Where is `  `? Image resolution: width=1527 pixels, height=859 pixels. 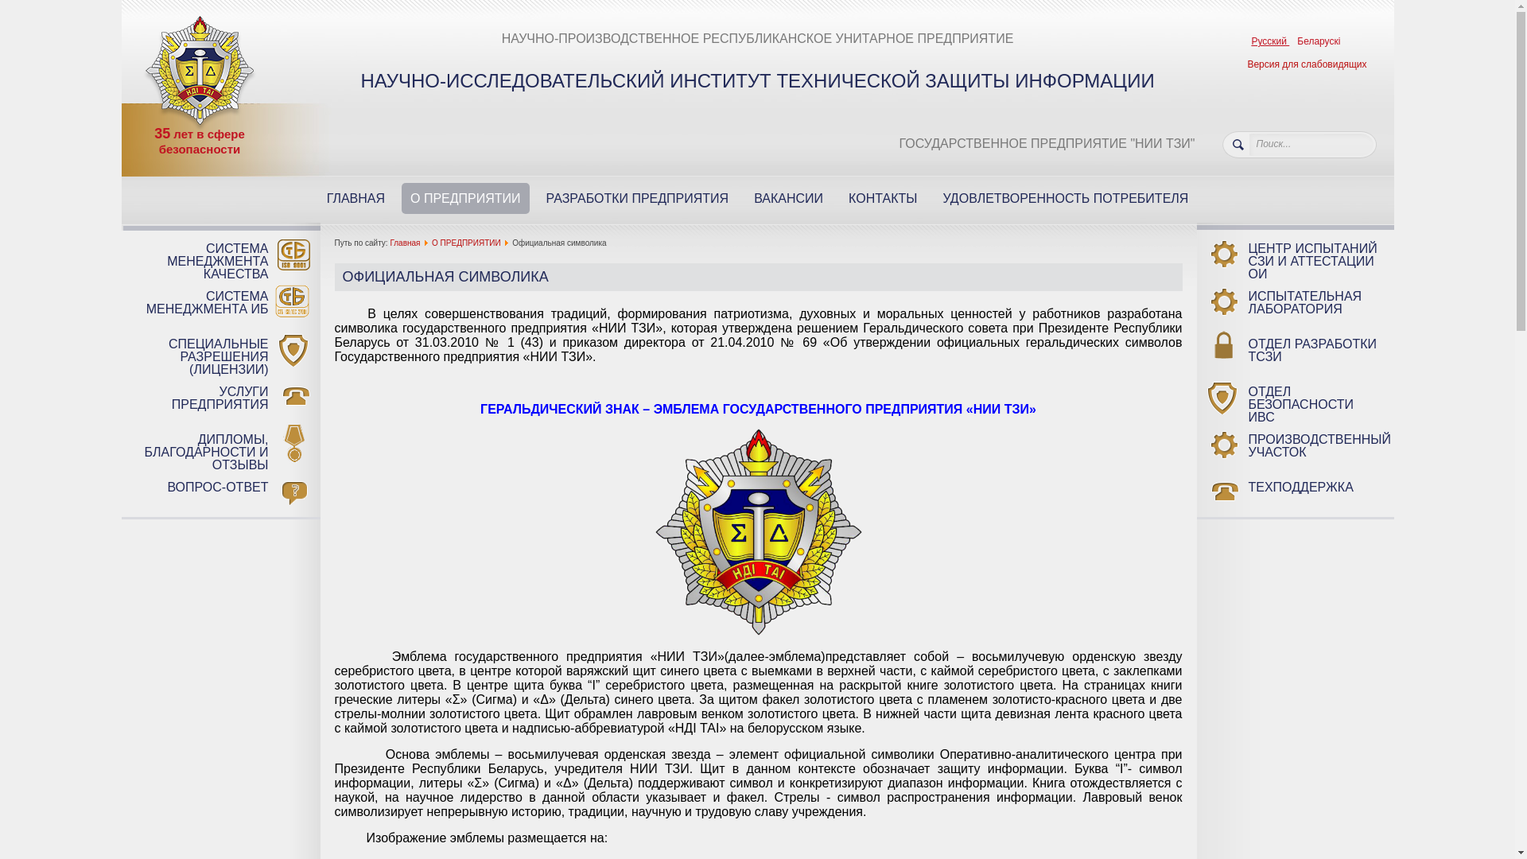
   is located at coordinates (759, 532).